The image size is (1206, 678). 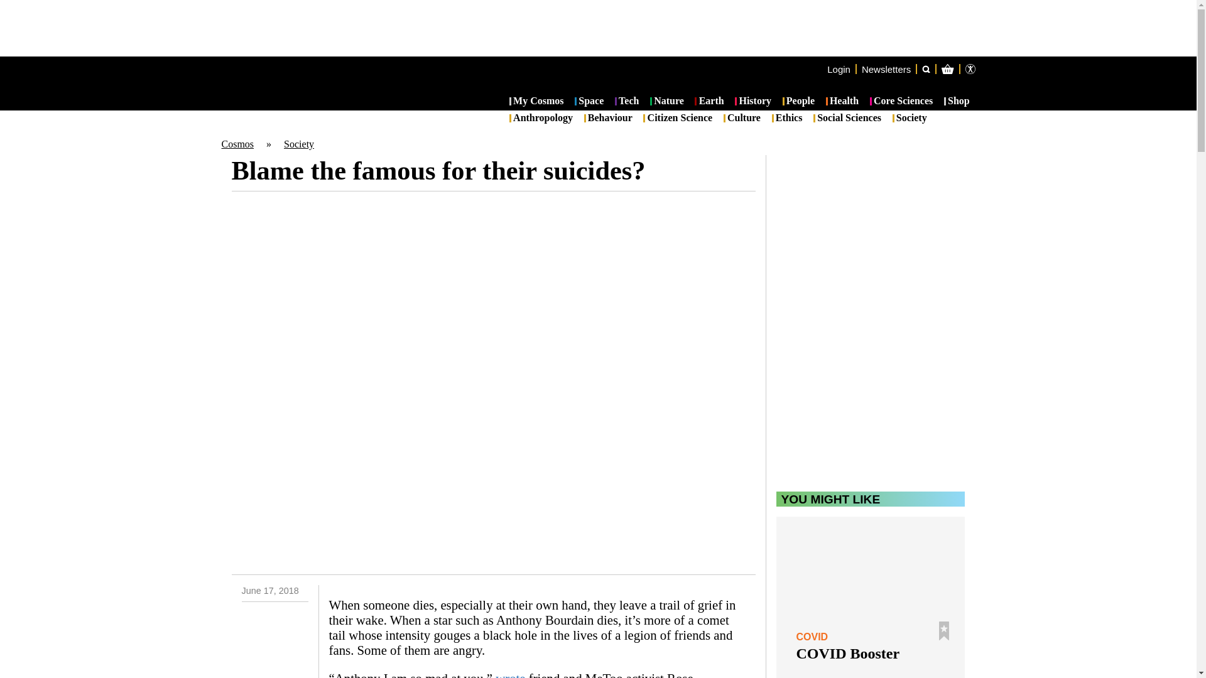 I want to click on History, so click(x=752, y=102).